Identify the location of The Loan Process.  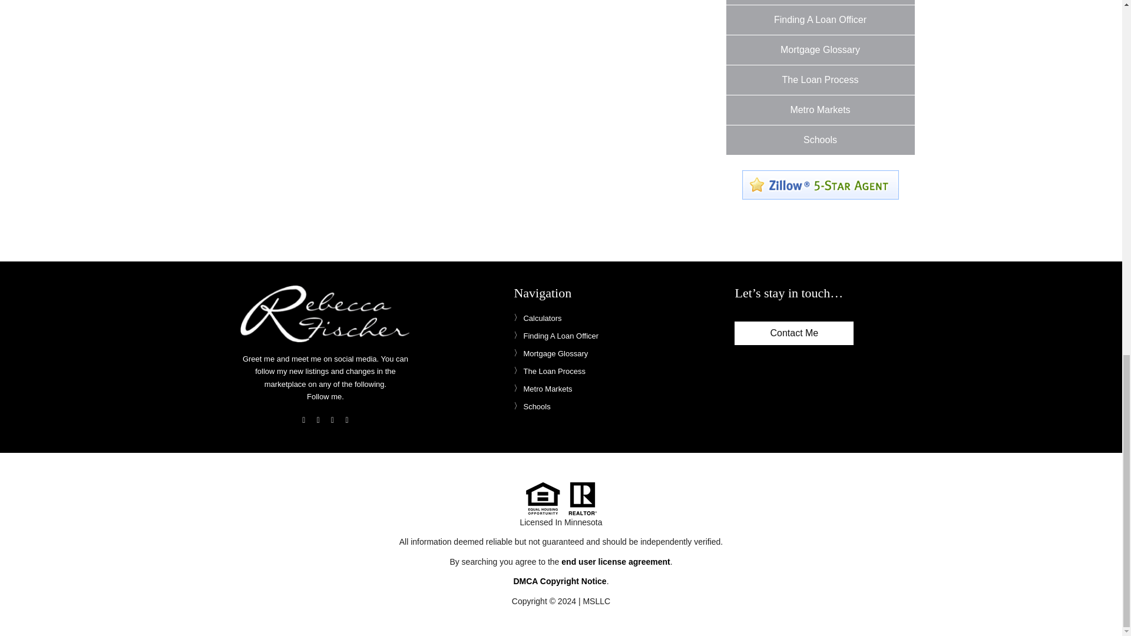
(820, 80).